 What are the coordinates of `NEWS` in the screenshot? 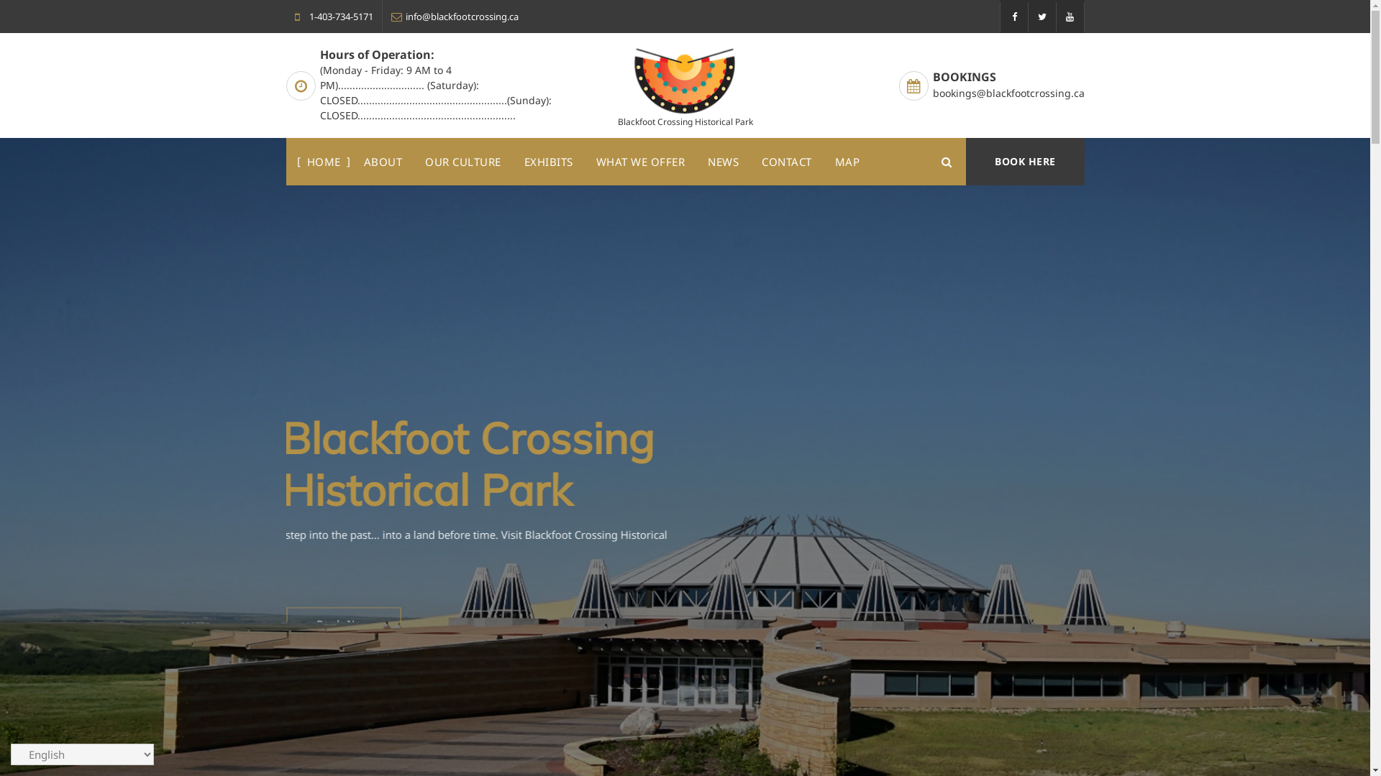 It's located at (724, 162).